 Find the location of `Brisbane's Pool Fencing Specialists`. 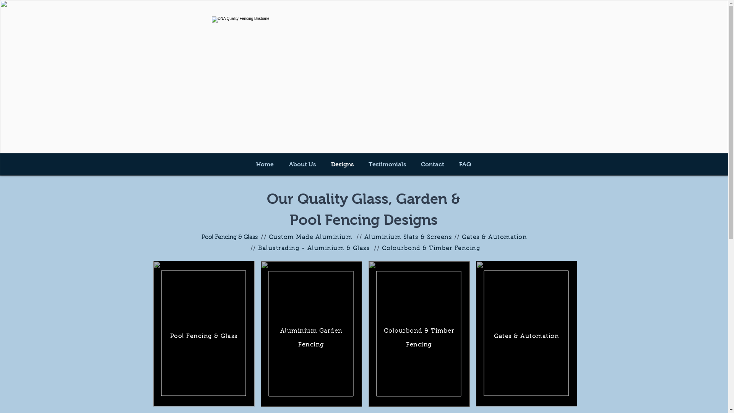

Brisbane's Pool Fencing Specialists is located at coordinates (365, 76).